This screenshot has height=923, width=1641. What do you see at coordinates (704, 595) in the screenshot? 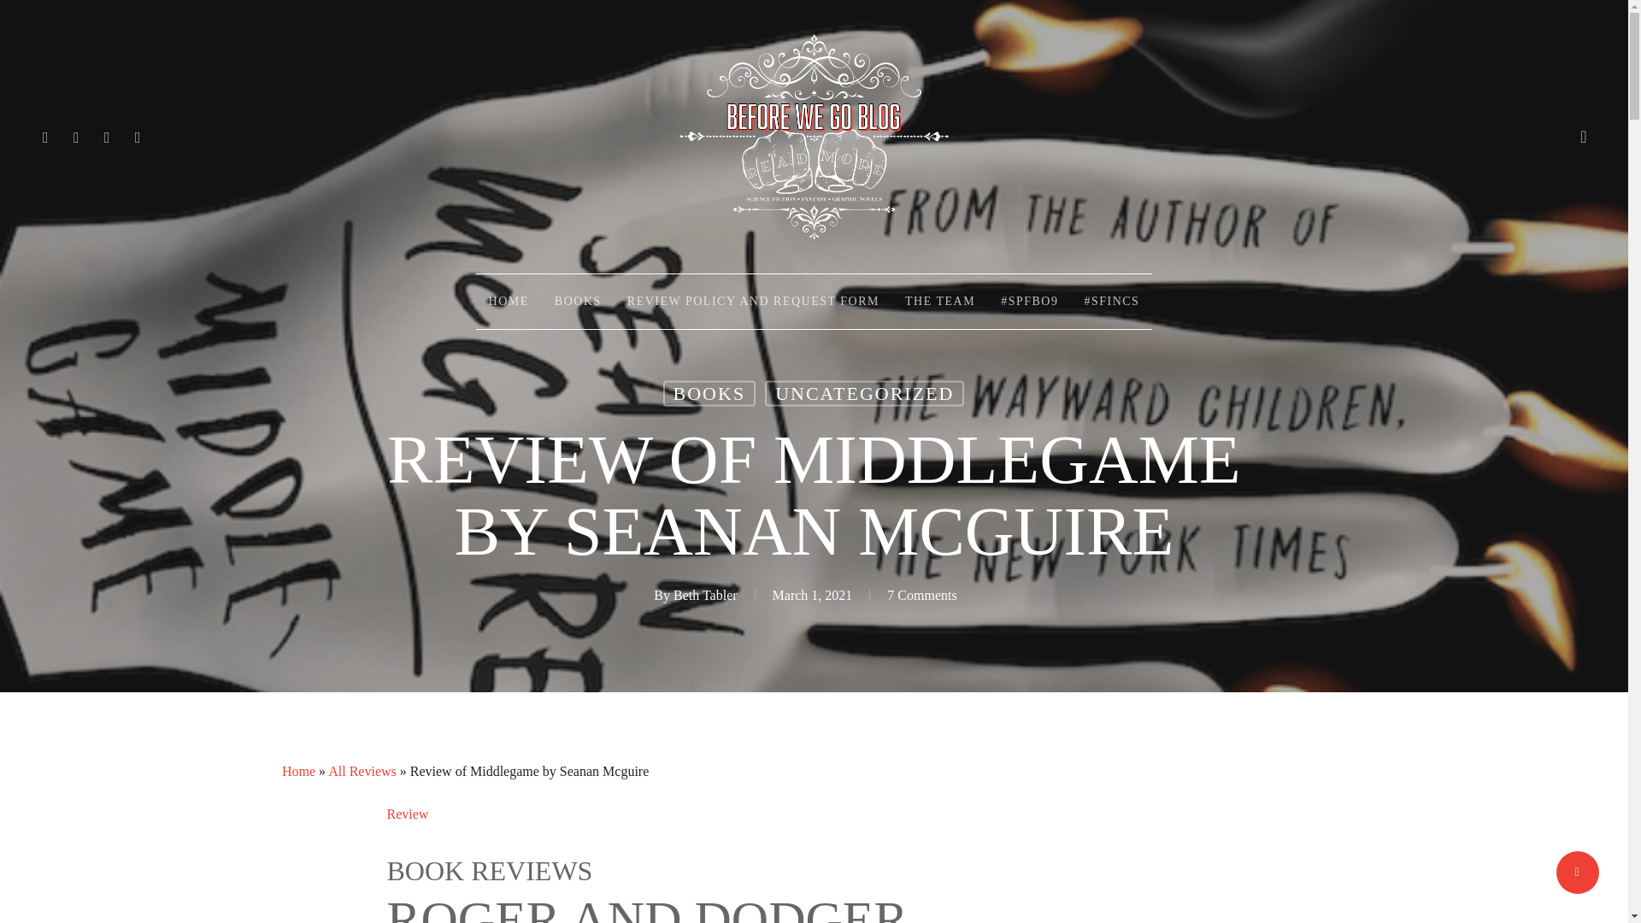
I see `Beth Tabler` at bounding box center [704, 595].